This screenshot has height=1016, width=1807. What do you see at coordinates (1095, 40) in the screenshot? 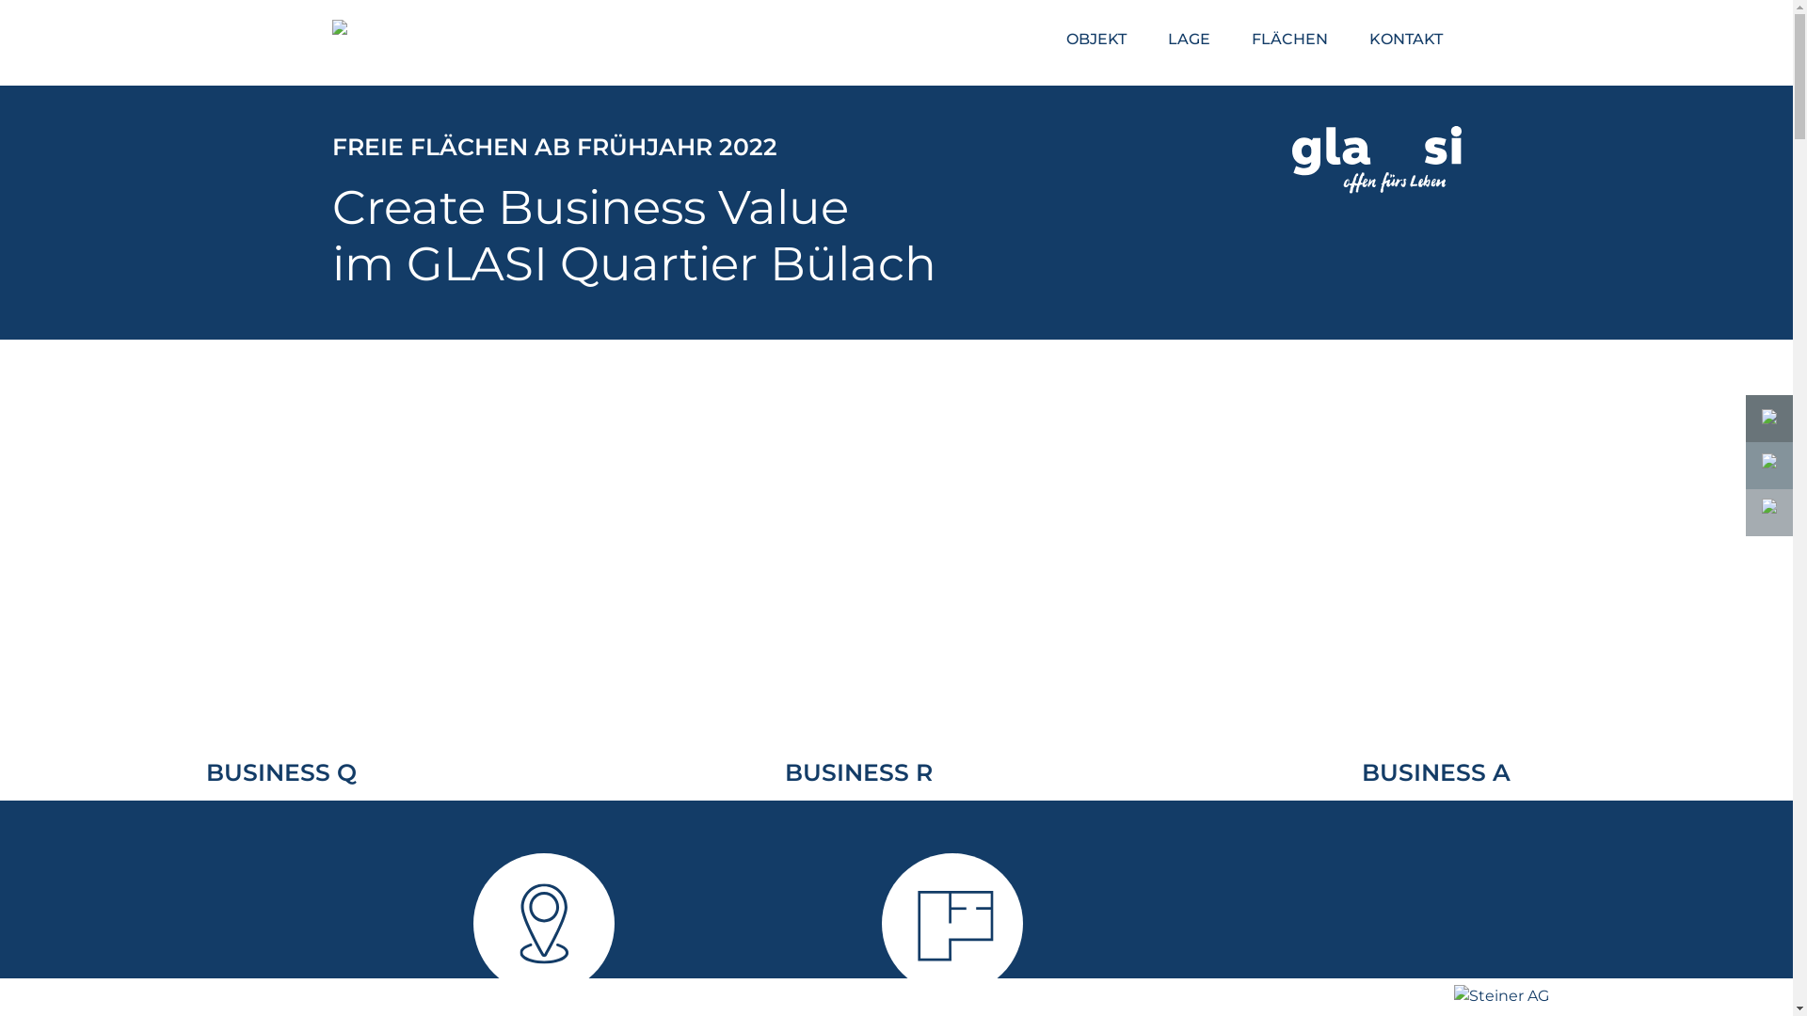
I see `OBJEKT` at bounding box center [1095, 40].